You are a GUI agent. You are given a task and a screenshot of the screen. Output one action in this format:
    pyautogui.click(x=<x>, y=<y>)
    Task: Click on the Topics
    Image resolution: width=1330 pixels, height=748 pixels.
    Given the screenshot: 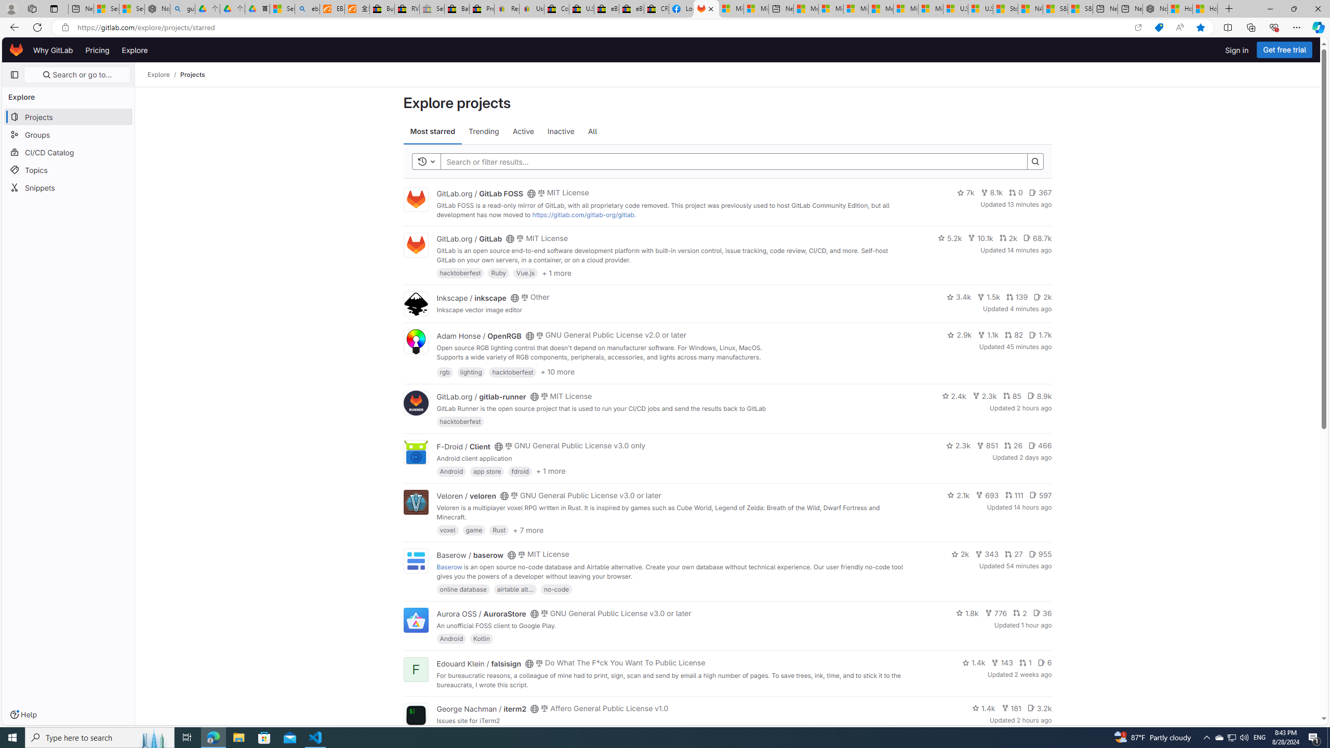 What is the action you would take?
    pyautogui.click(x=69, y=169)
    